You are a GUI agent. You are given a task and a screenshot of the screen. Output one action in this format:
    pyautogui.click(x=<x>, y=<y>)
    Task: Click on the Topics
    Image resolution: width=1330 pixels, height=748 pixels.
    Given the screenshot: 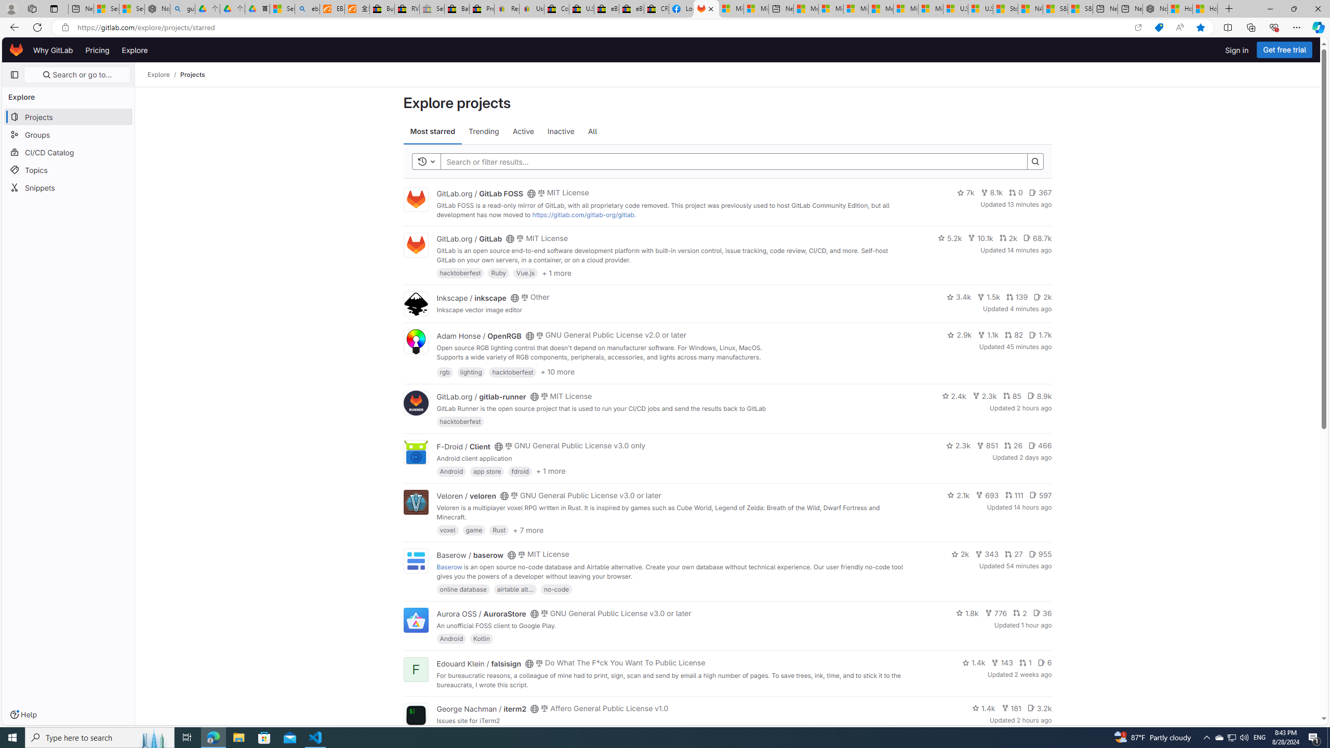 What is the action you would take?
    pyautogui.click(x=69, y=169)
    